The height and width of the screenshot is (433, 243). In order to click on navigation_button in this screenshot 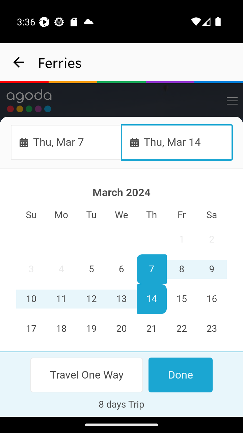, I will do `click(19, 62)`.